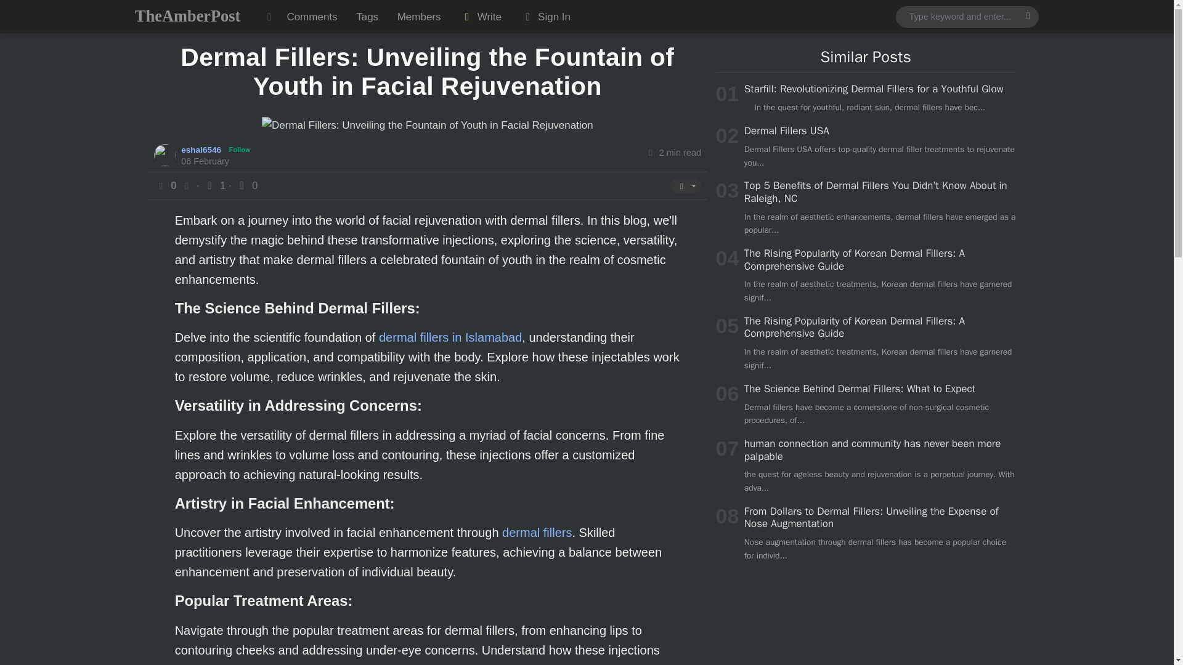 Image resolution: width=1183 pixels, height=665 pixels. I want to click on dermal fillers, so click(536, 532).